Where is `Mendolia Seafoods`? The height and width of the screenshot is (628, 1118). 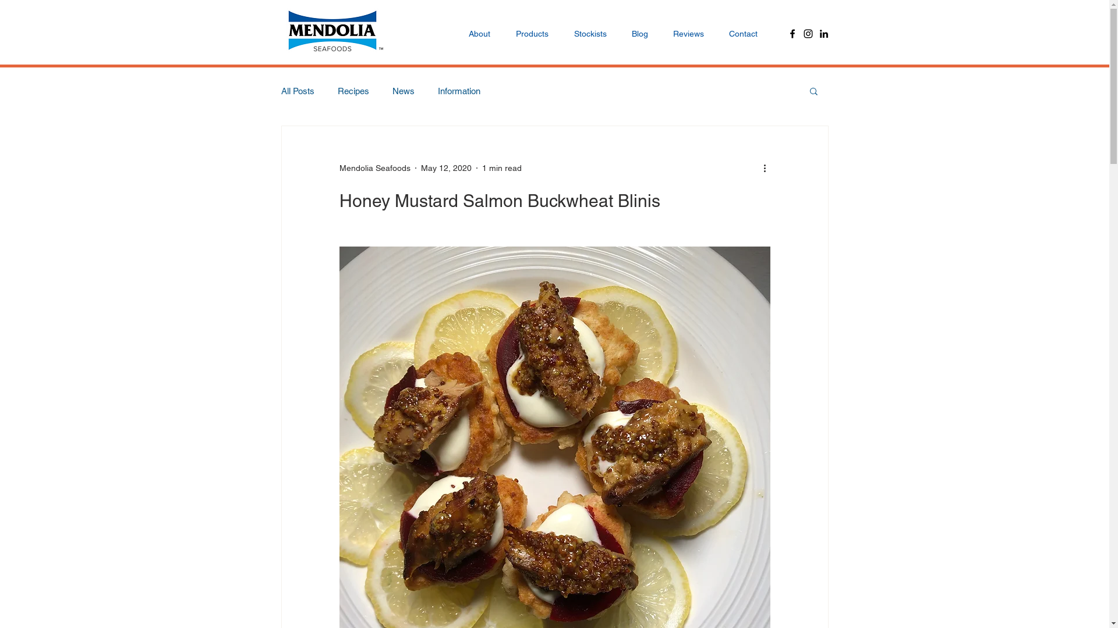 Mendolia Seafoods is located at coordinates (374, 167).